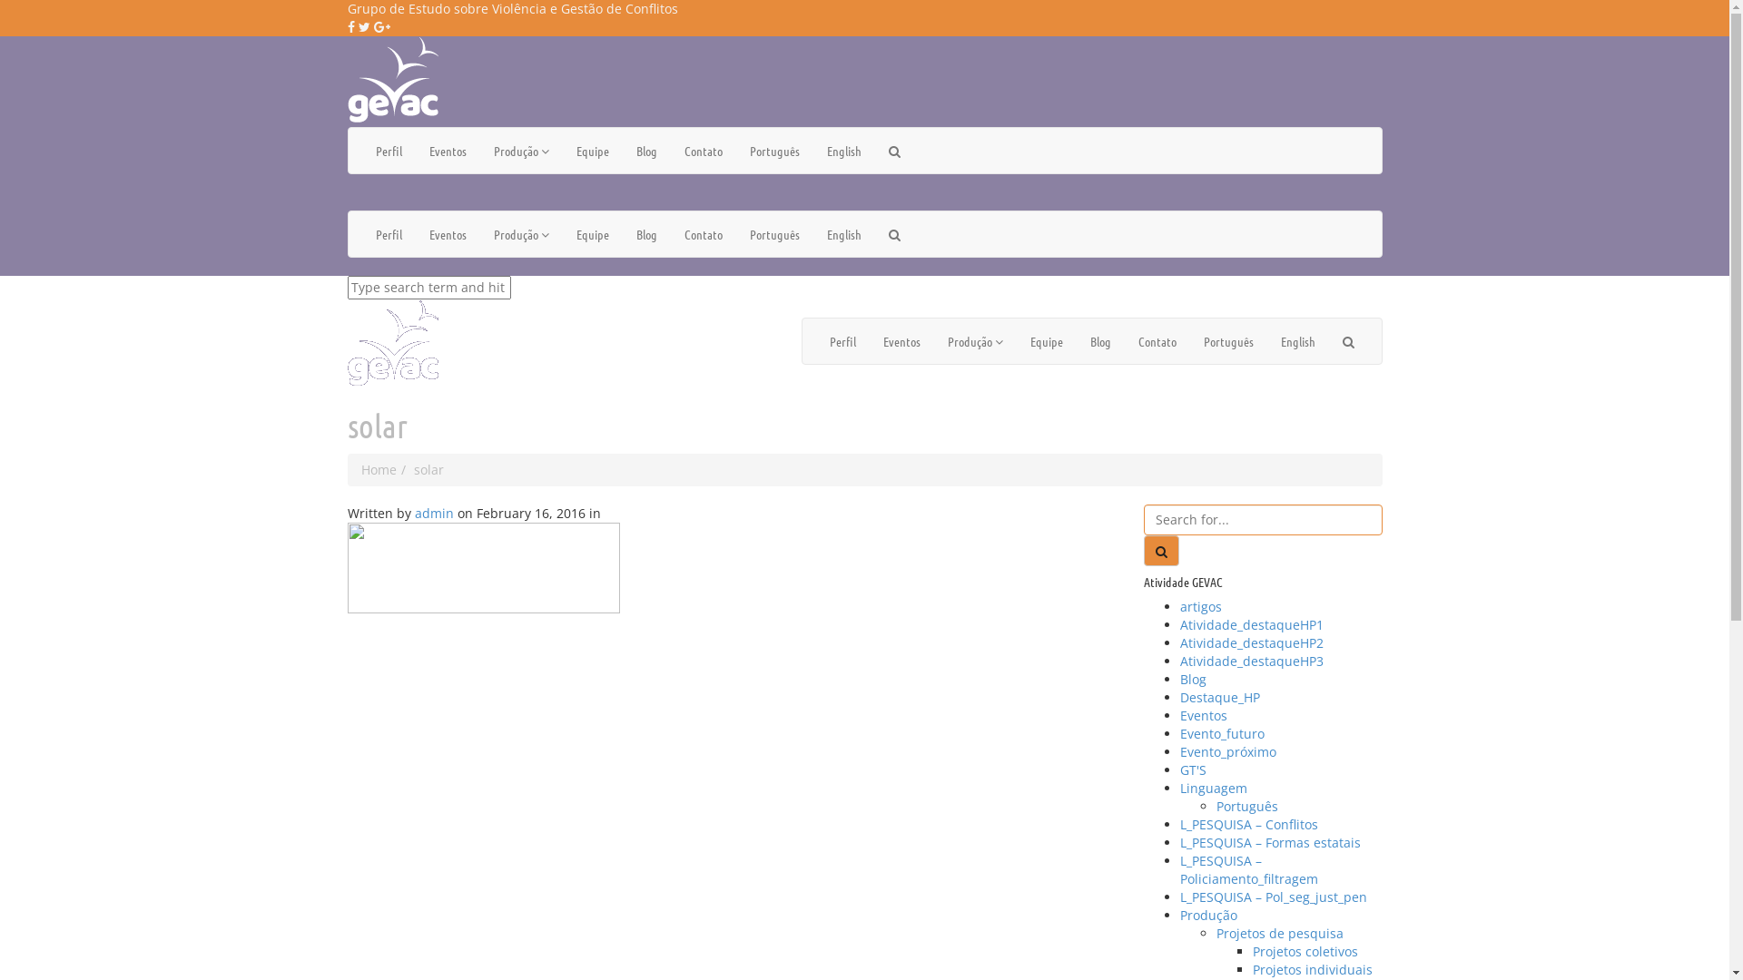  What do you see at coordinates (1047, 341) in the screenshot?
I see `Equipe` at bounding box center [1047, 341].